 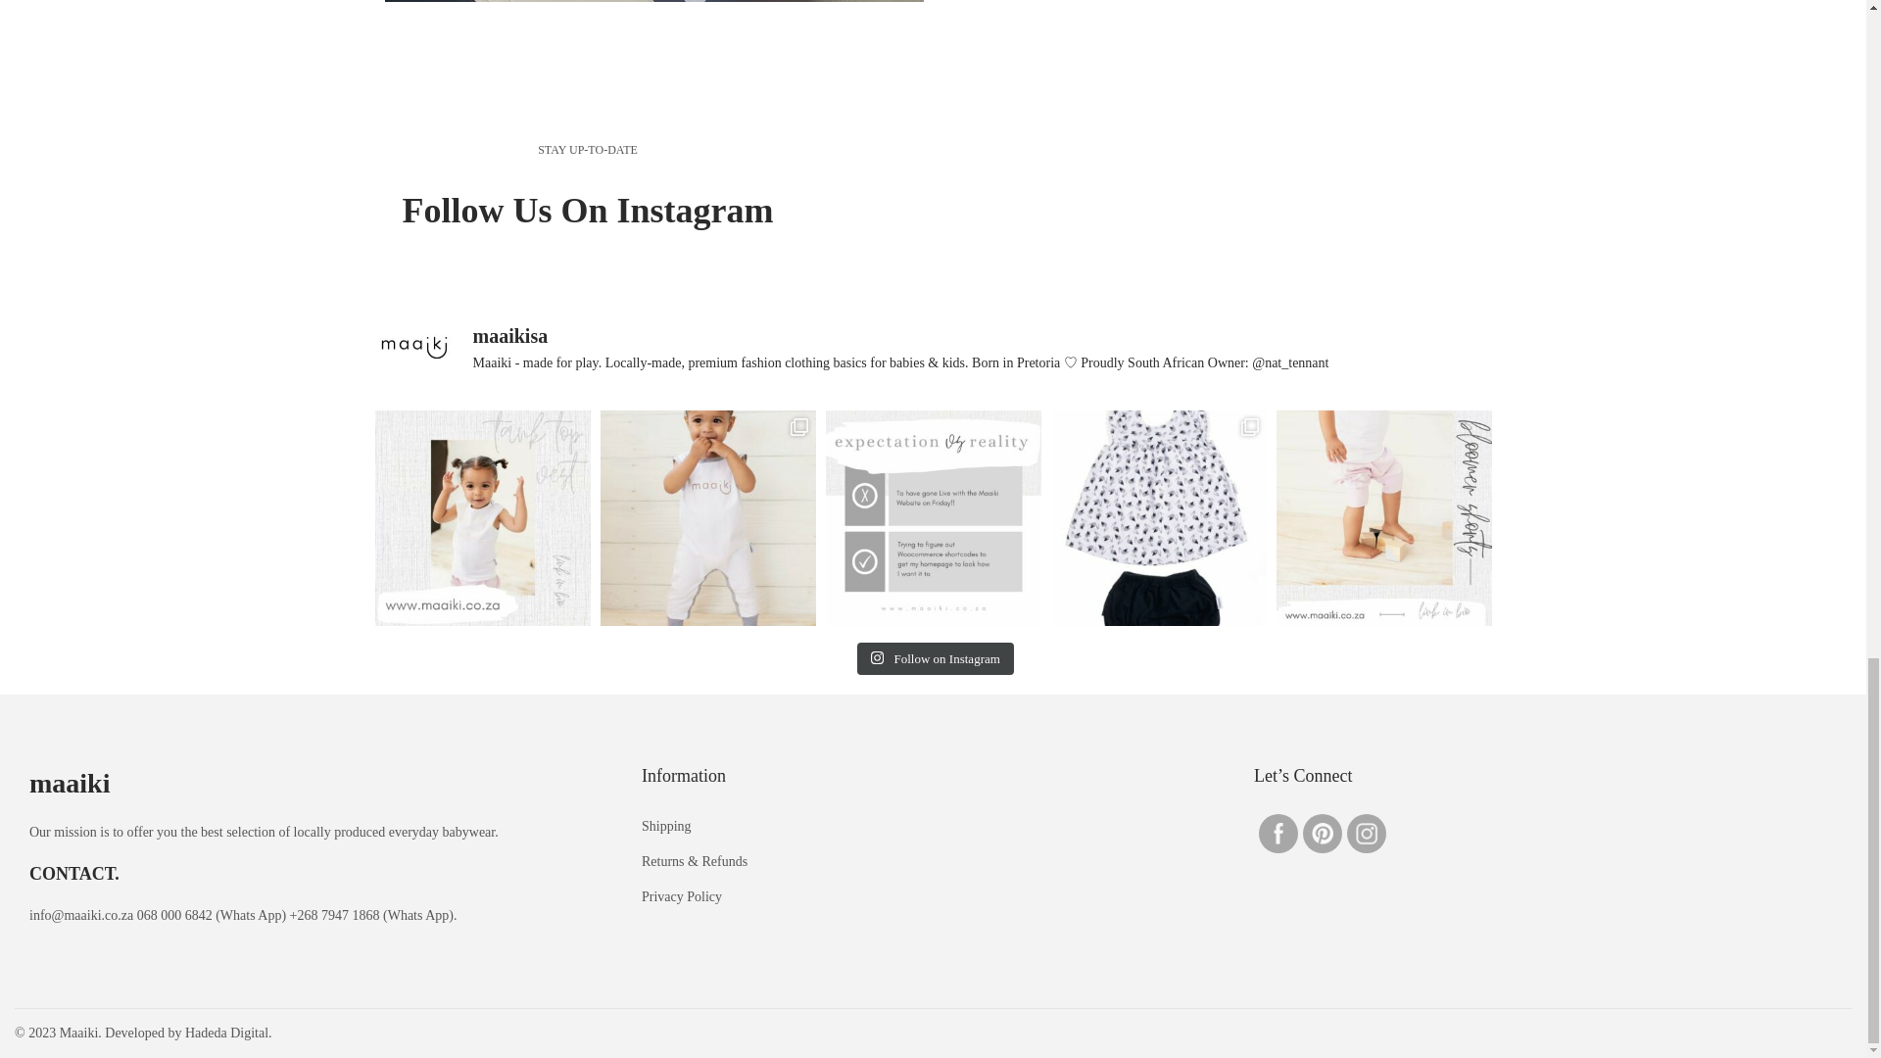 I want to click on Pinterest, so click(x=1323, y=833).